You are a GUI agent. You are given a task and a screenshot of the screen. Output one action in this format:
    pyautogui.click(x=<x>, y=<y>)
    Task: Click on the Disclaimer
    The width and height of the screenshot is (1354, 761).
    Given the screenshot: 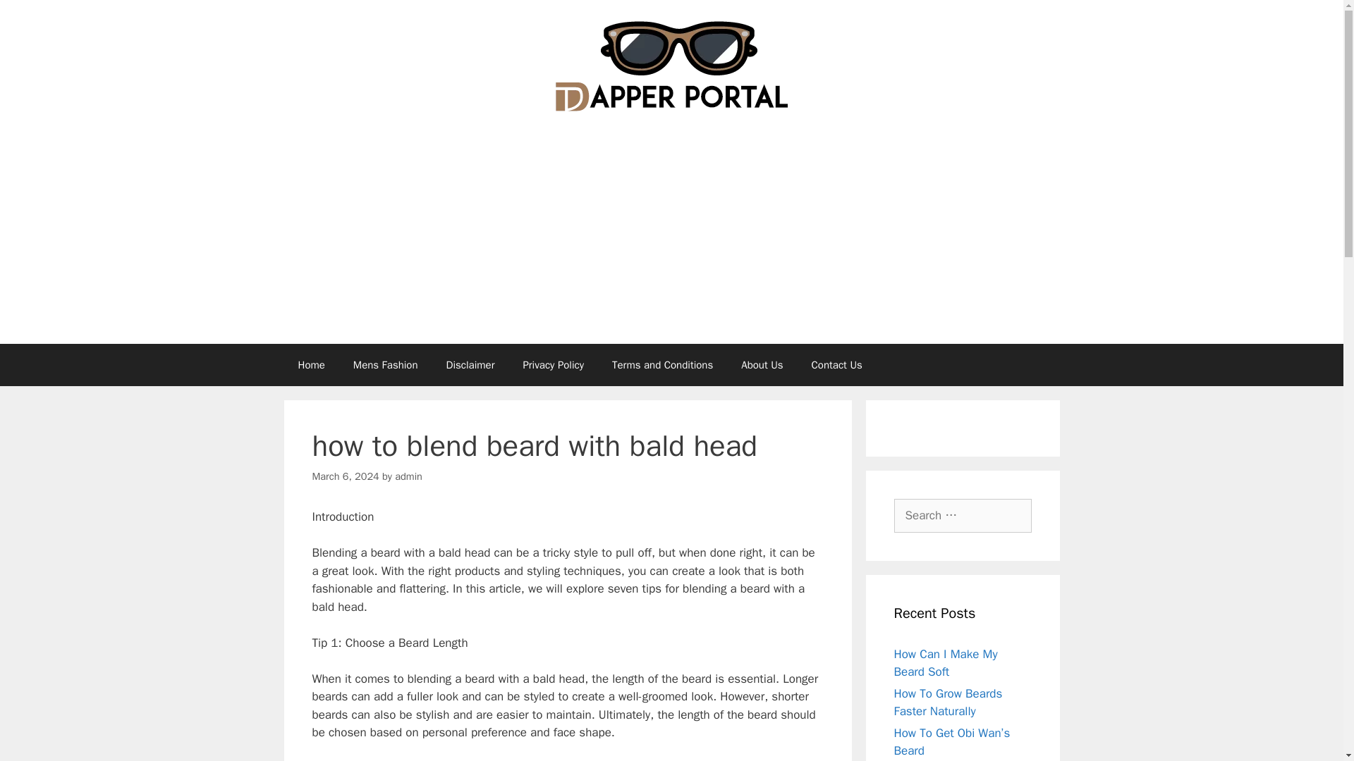 What is the action you would take?
    pyautogui.click(x=470, y=365)
    